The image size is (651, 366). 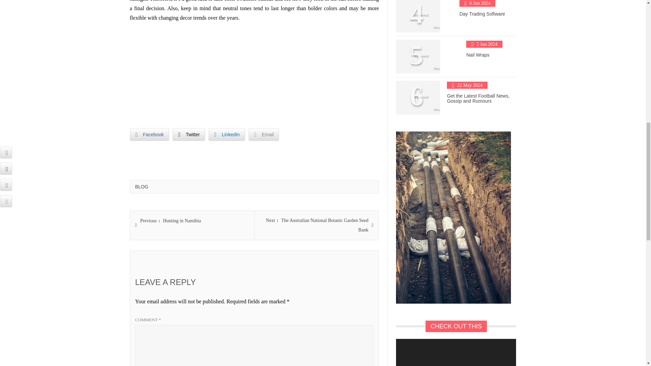 What do you see at coordinates (141, 187) in the screenshot?
I see `Facebook` at bounding box center [141, 187].